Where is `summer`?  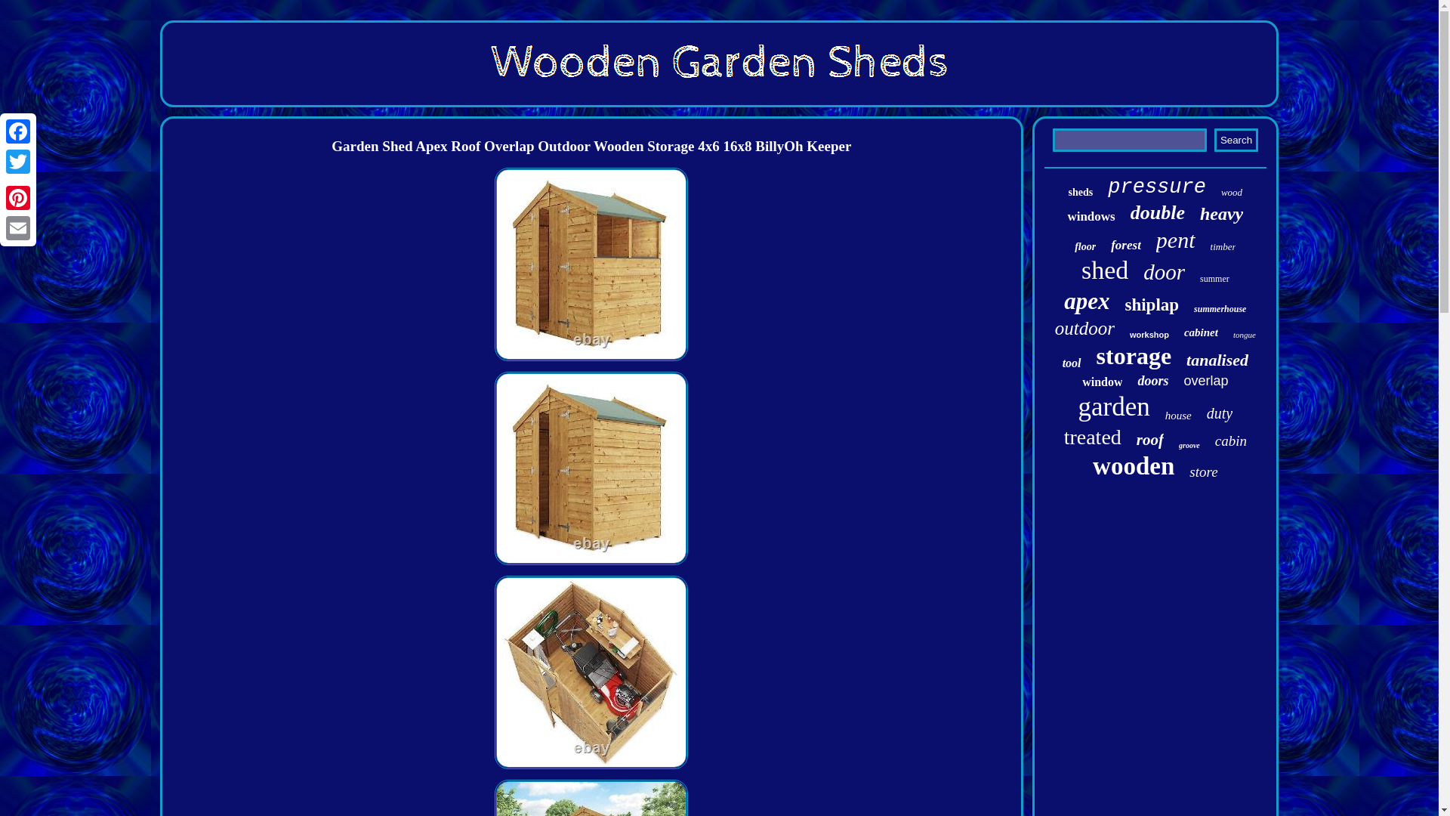 summer is located at coordinates (1214, 278).